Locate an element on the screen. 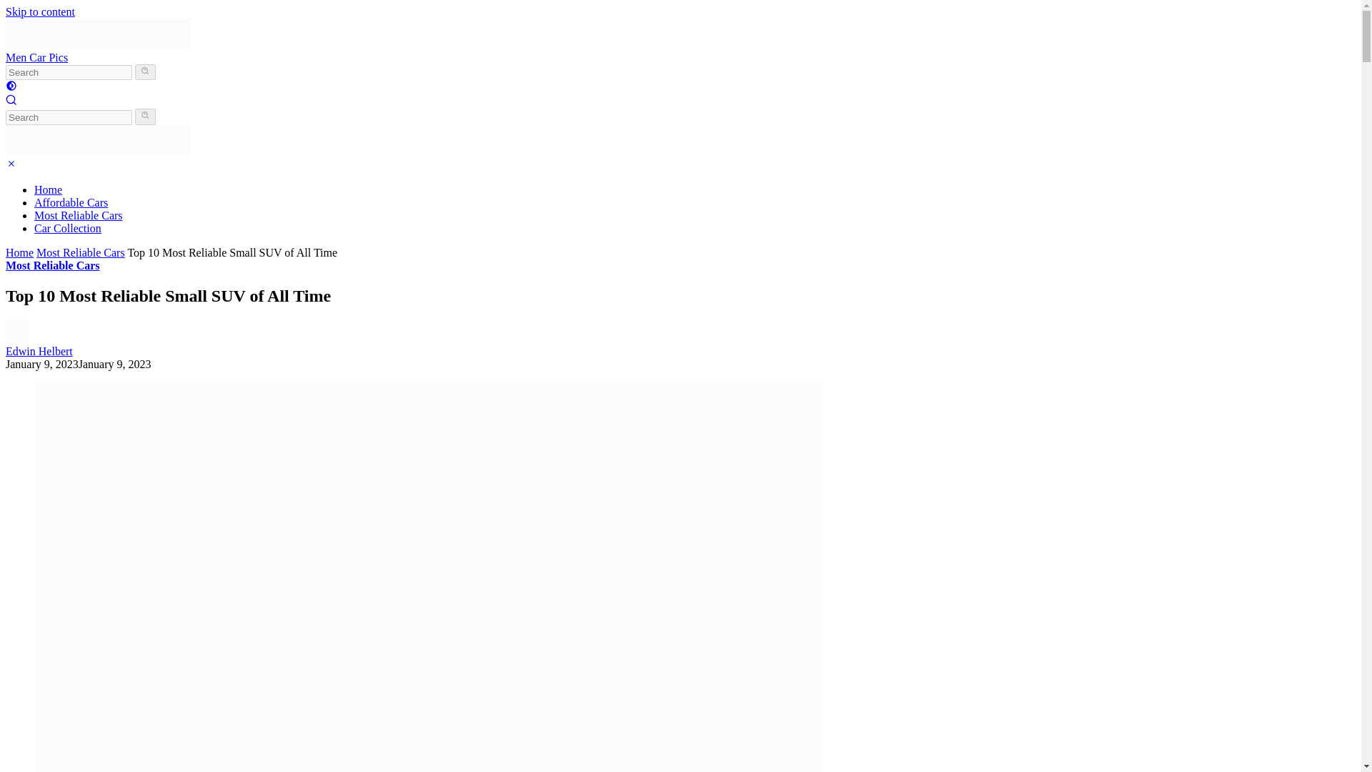 This screenshot has height=772, width=1372. Mencarpics is located at coordinates (97, 152).